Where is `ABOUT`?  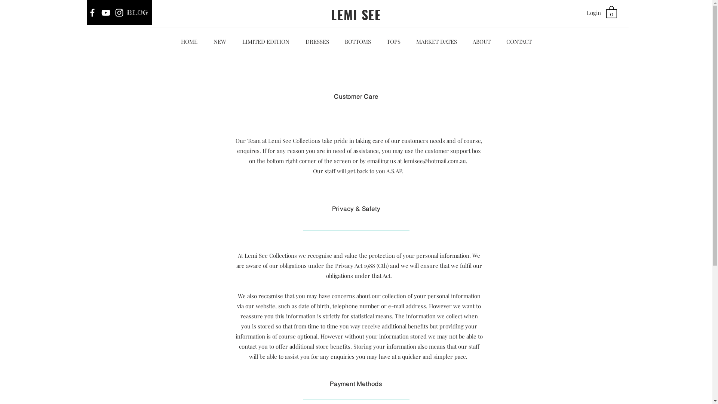 ABOUT is located at coordinates (481, 42).